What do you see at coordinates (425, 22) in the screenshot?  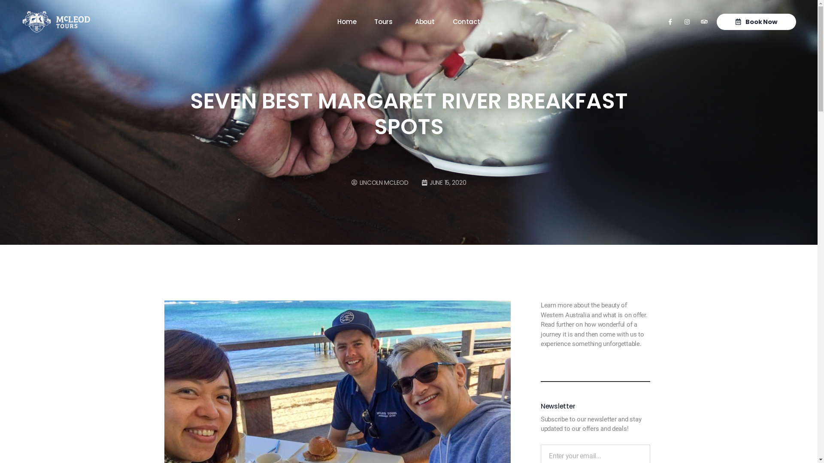 I see `About` at bounding box center [425, 22].